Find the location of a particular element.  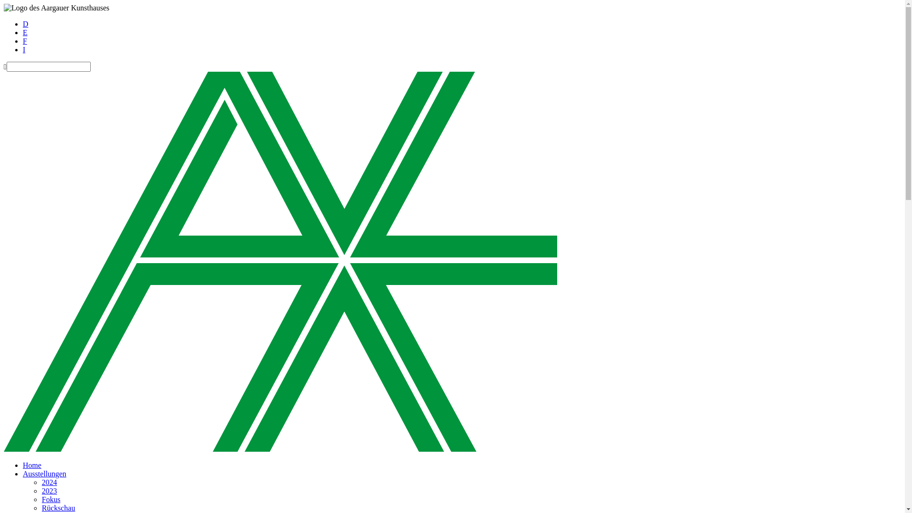

2023 is located at coordinates (49, 491).